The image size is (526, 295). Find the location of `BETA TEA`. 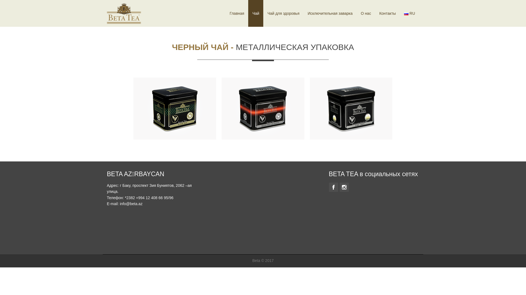

BETA TEA is located at coordinates (124, 13).